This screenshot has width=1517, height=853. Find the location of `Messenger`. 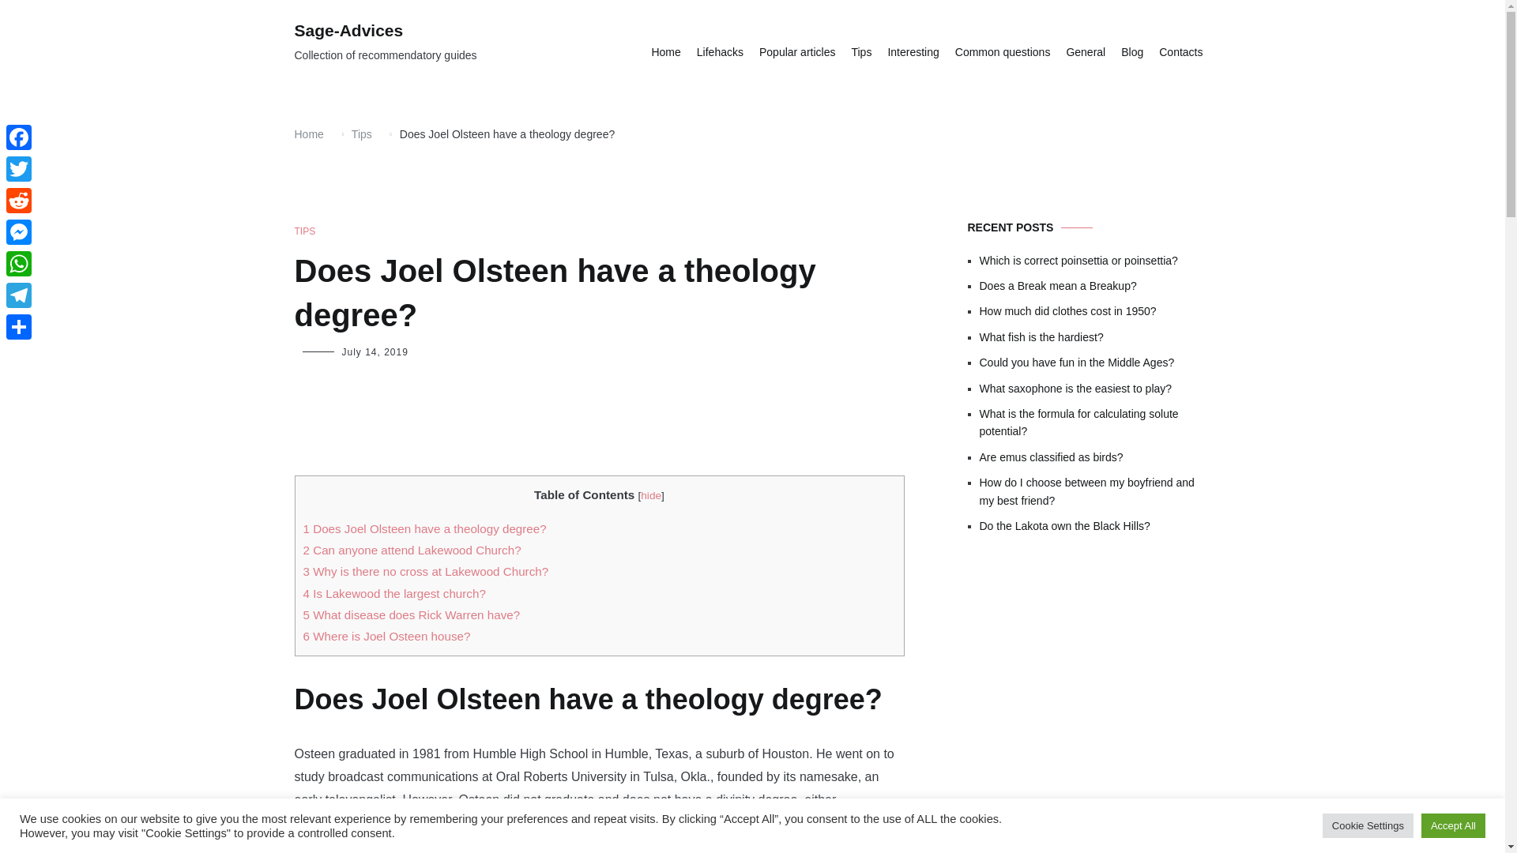

Messenger is located at coordinates (19, 232).